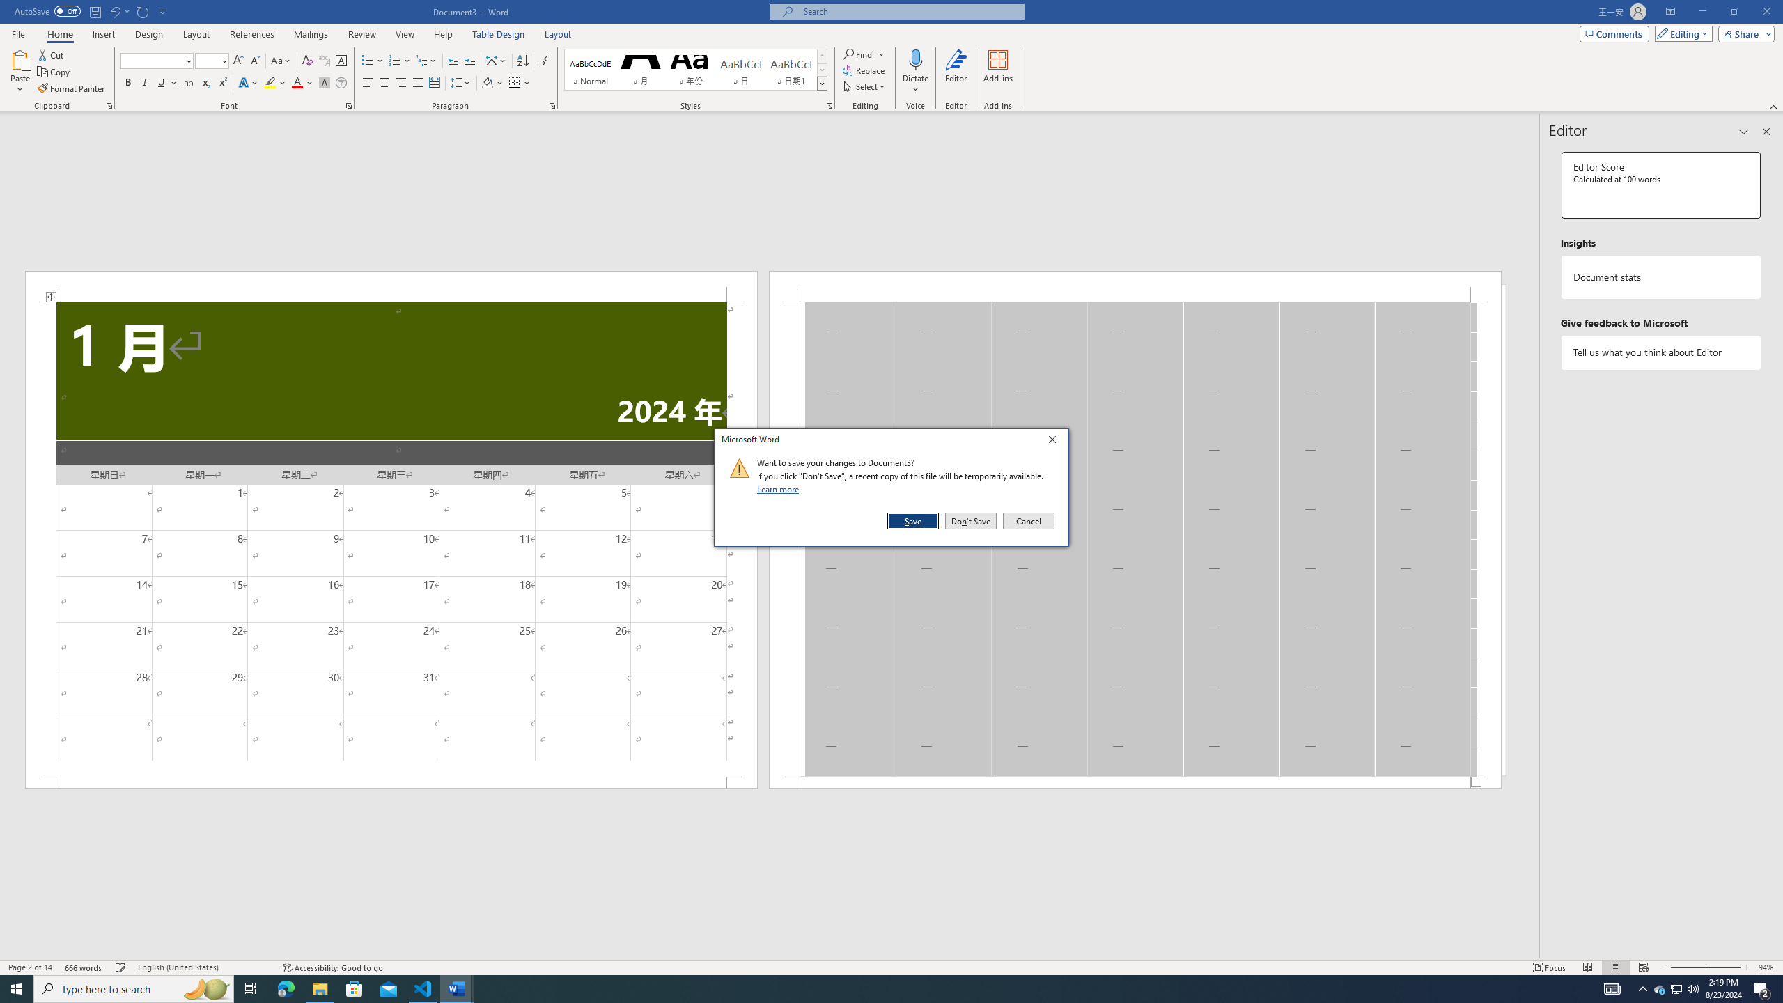 The width and height of the screenshot is (1783, 1003). Describe the element at coordinates (864, 54) in the screenshot. I see `Find` at that location.